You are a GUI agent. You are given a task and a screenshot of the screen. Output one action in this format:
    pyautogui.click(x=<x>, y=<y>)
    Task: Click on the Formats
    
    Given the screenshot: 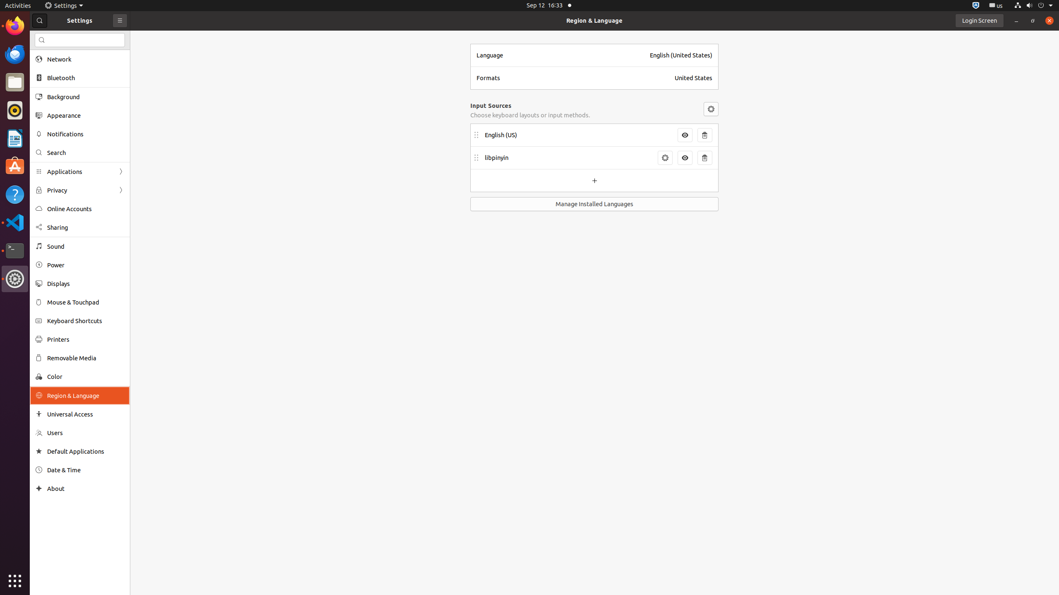 What is the action you would take?
    pyautogui.click(x=573, y=78)
    